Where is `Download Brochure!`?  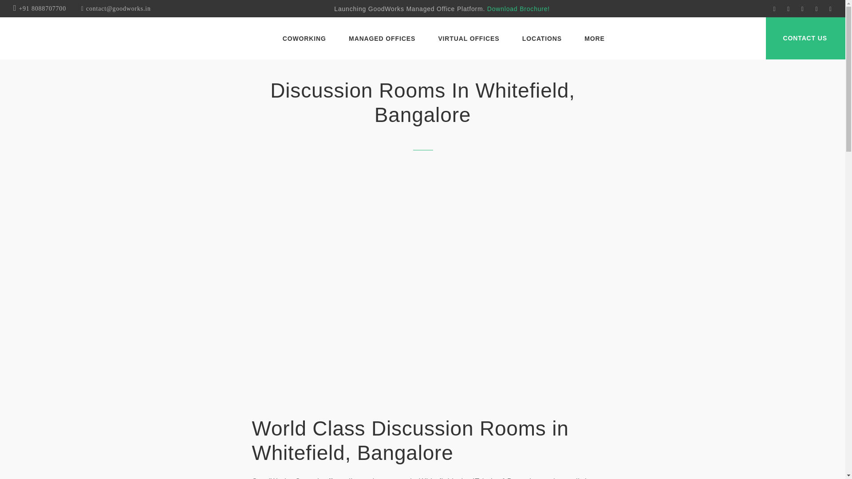
Download Brochure! is located at coordinates (518, 9).